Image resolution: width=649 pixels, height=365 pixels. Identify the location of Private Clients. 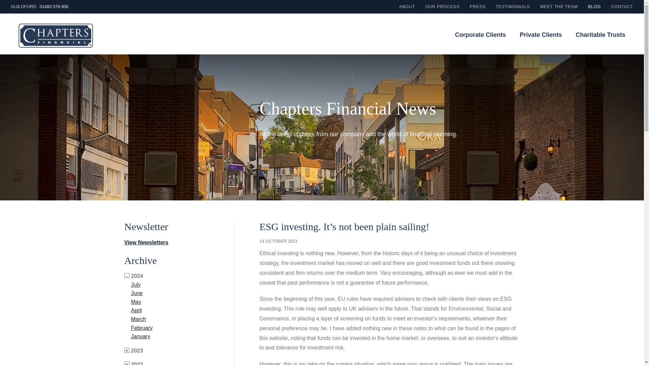
(541, 34).